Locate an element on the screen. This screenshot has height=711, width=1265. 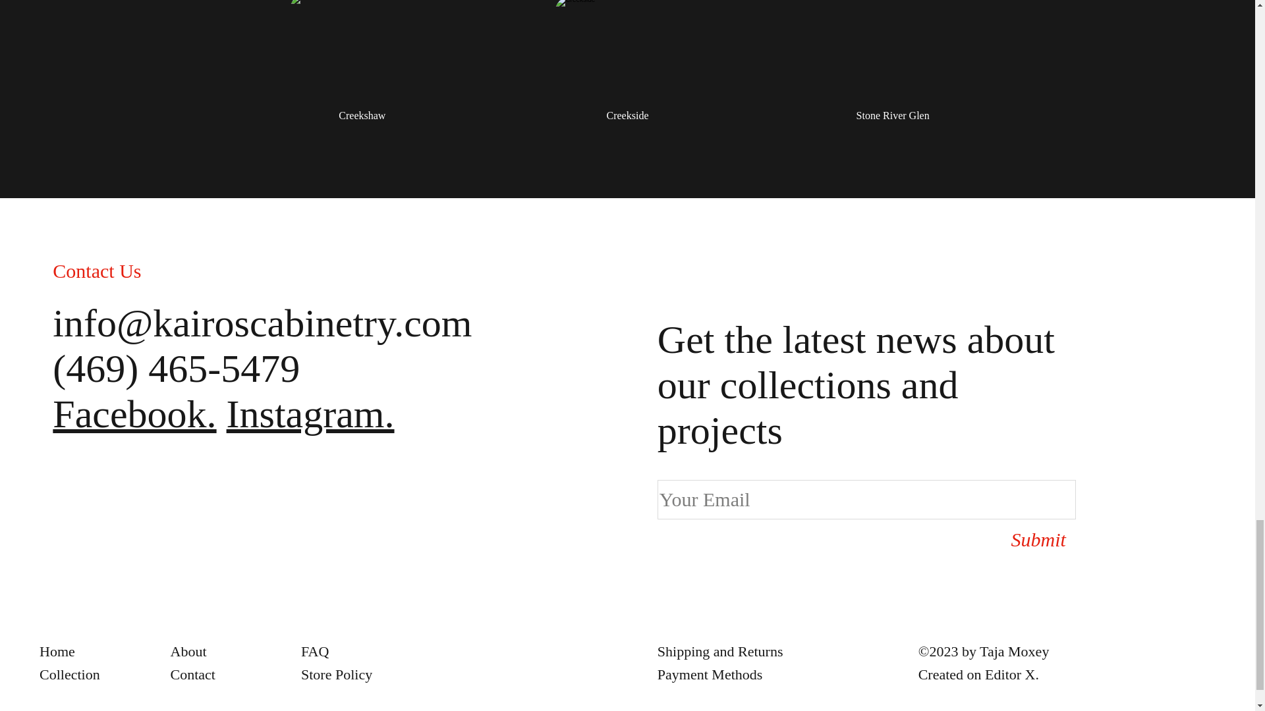
Instagram. is located at coordinates (310, 414).